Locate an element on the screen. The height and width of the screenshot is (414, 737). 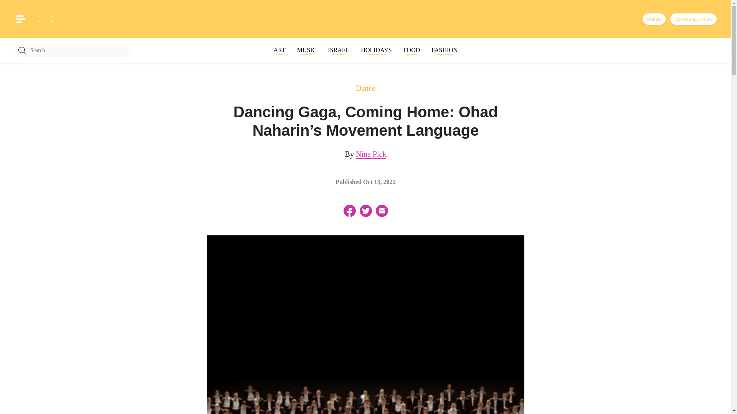
Search for: is located at coordinates (72, 51).